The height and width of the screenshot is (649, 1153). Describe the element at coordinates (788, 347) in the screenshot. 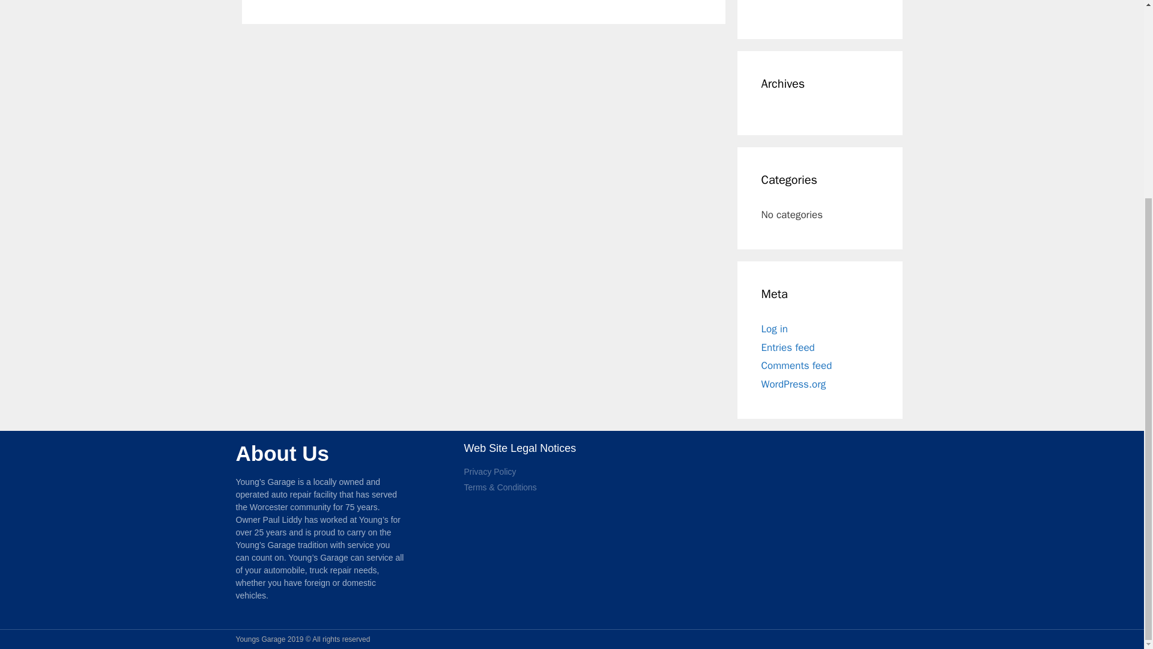

I see `Entries feed` at that location.